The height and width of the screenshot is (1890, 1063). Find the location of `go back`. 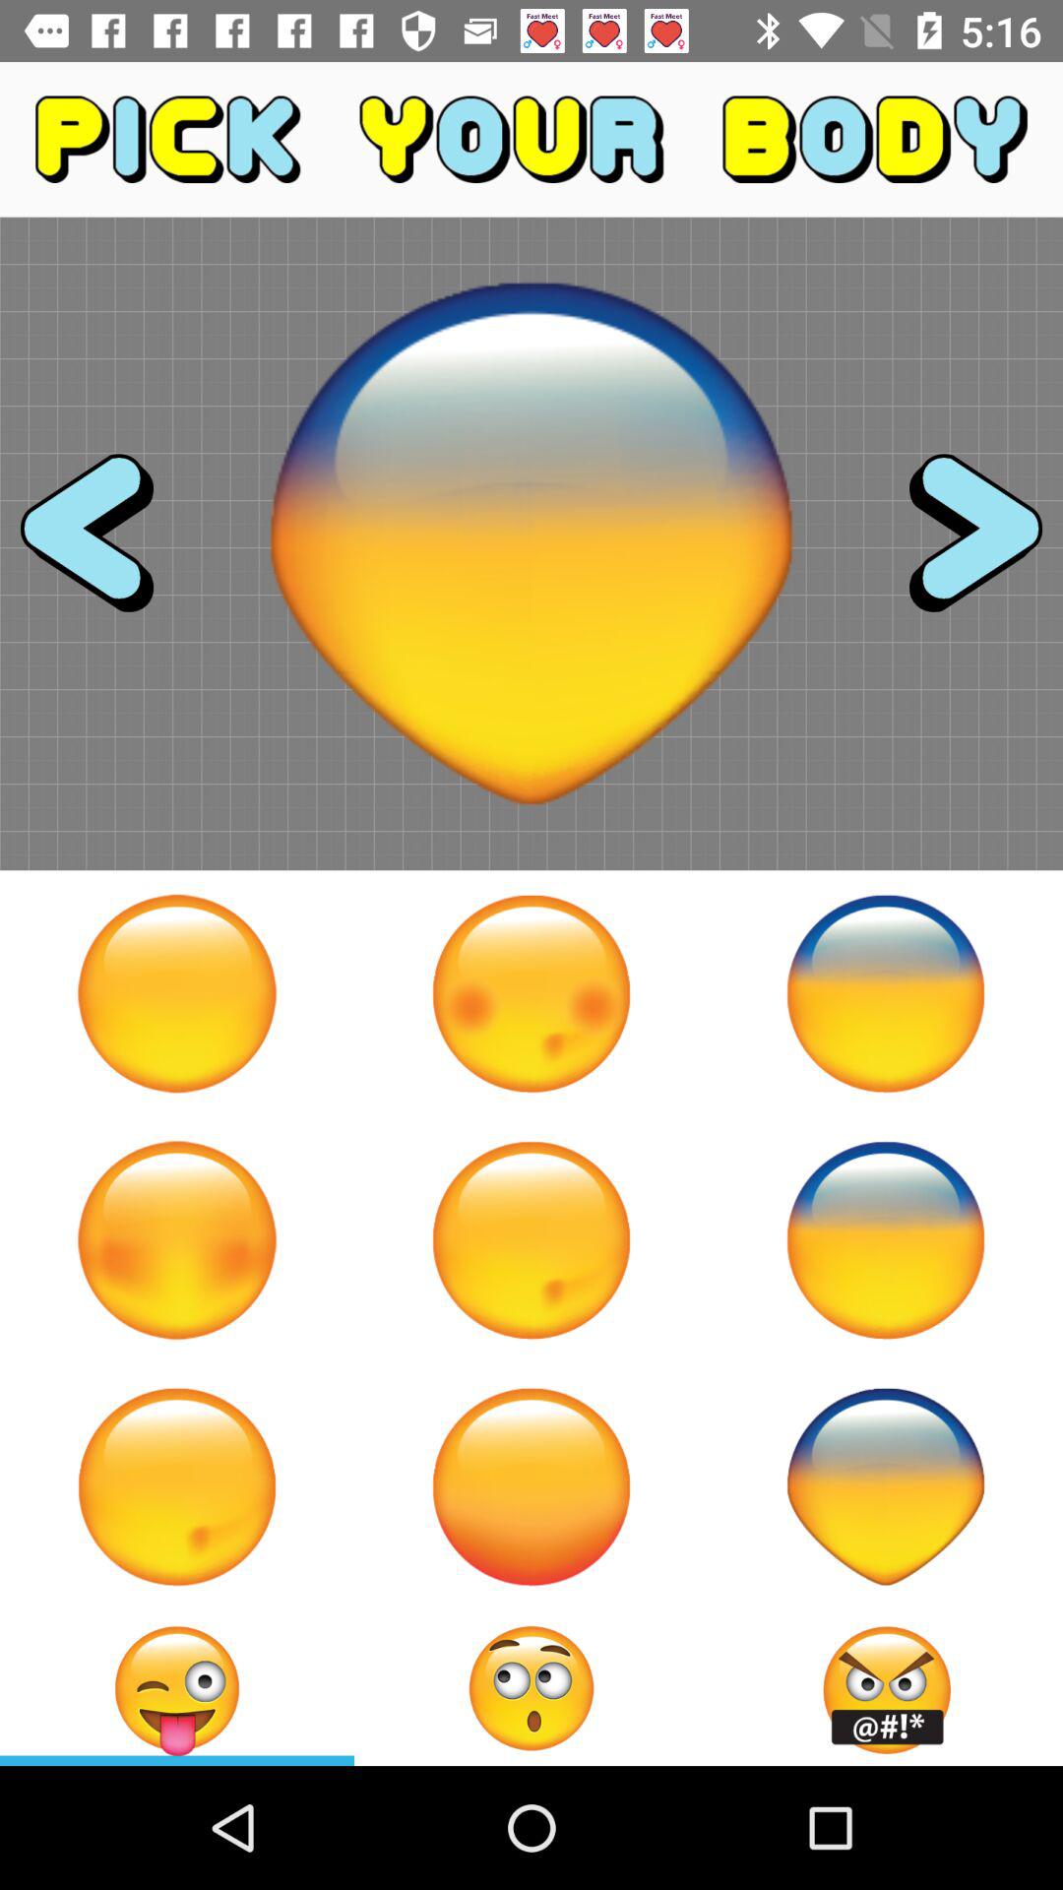

go back is located at coordinates (104, 543).